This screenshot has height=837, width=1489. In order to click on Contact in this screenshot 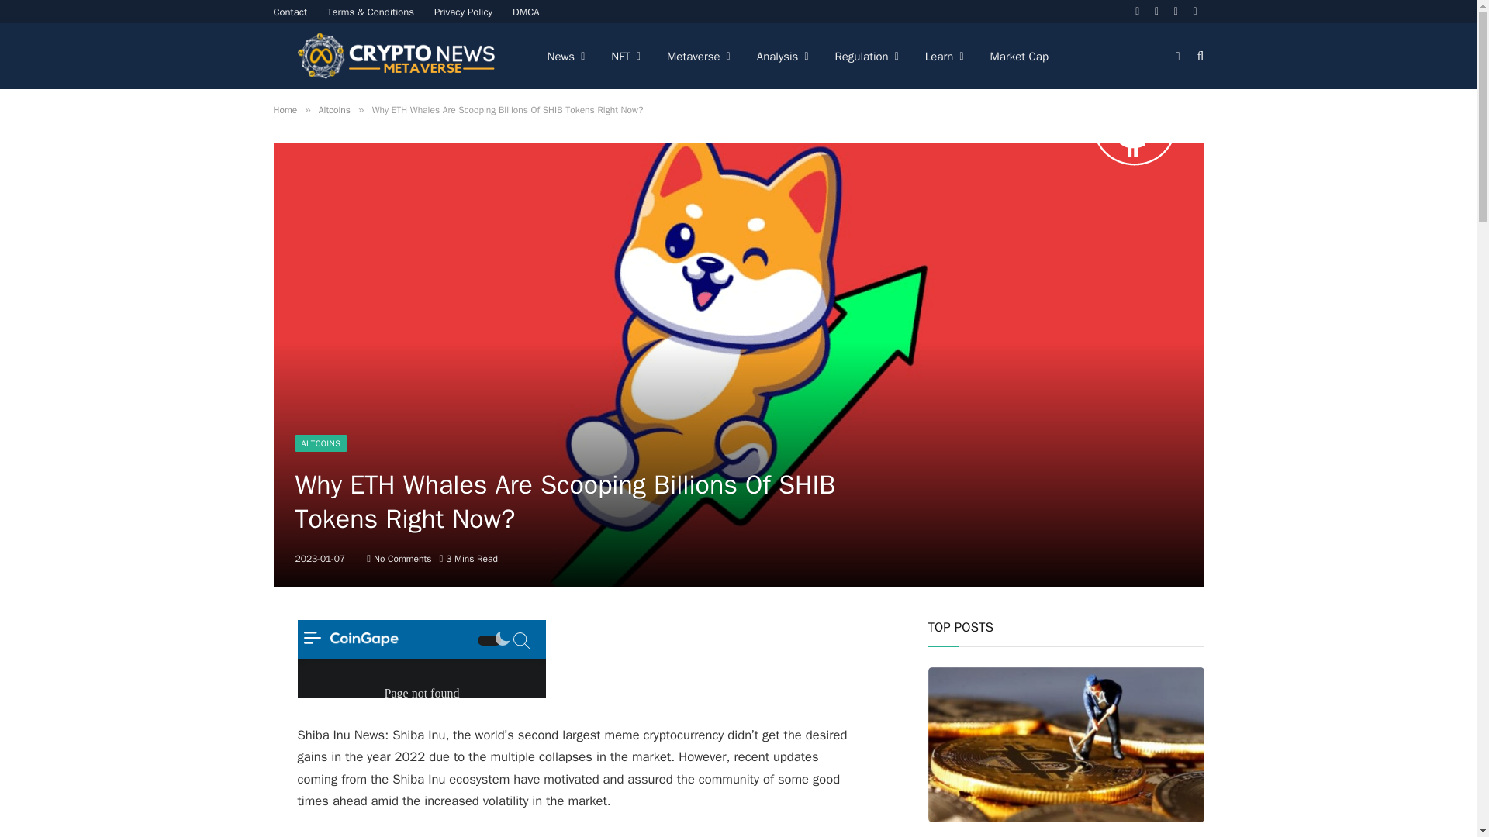, I will do `click(290, 12)`.